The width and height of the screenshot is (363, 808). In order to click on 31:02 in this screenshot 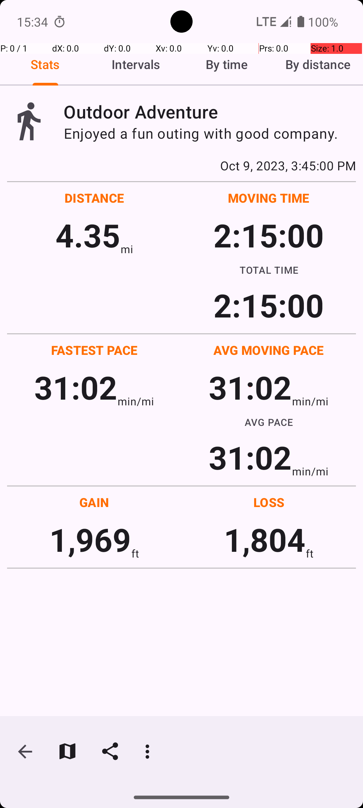, I will do `click(76, 387)`.